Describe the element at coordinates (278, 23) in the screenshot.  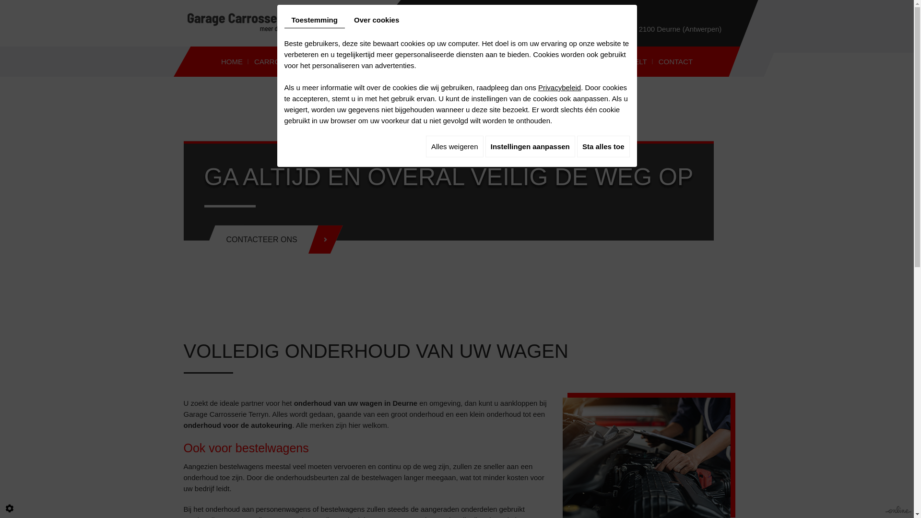
I see `Garage Carrosserie Terryn - Garage & carrosserie` at that location.